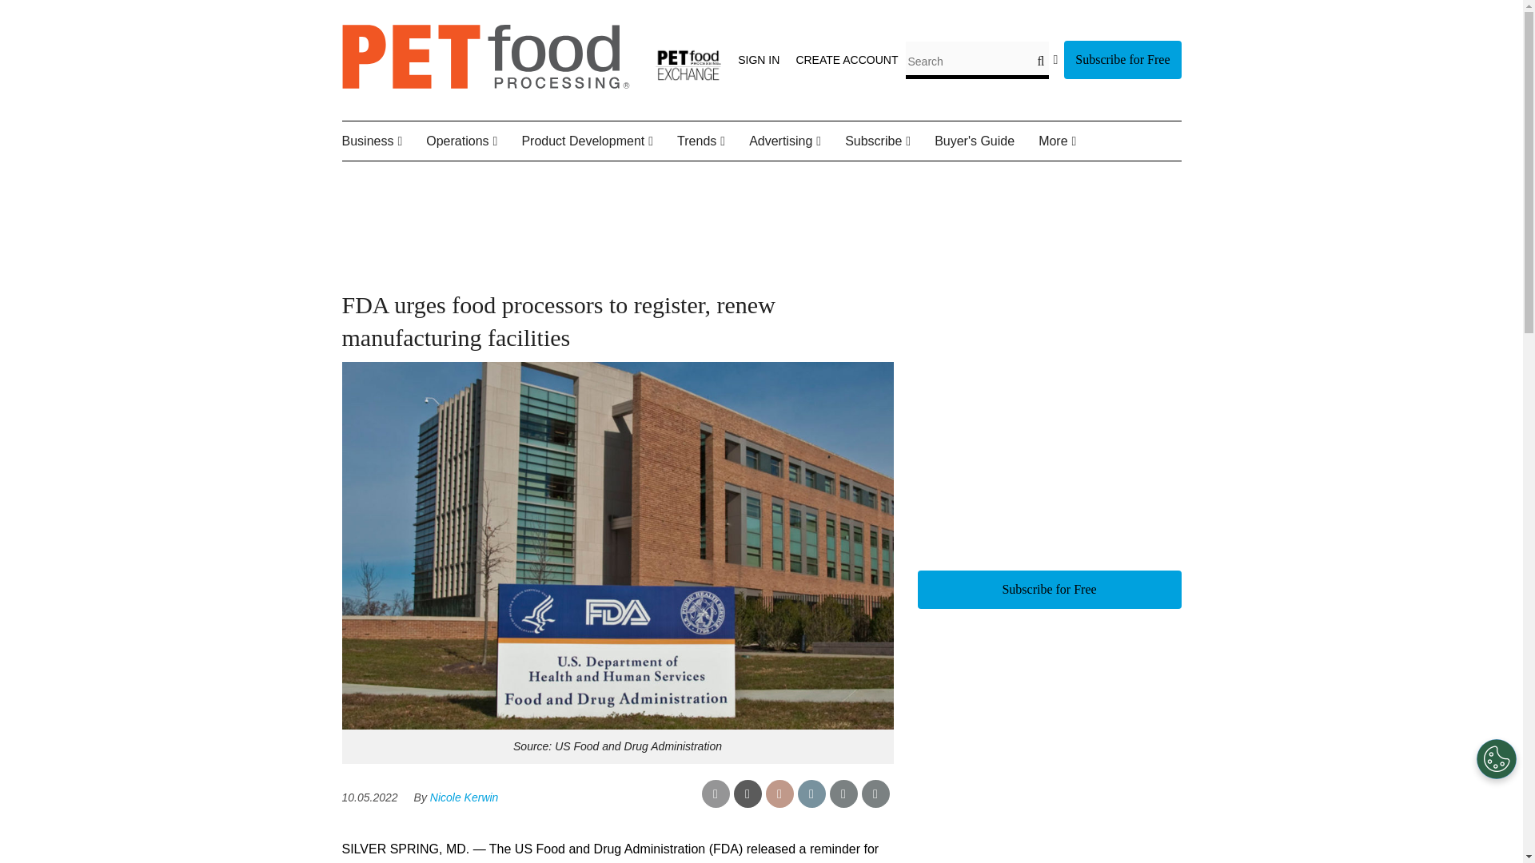  Describe the element at coordinates (486, 85) in the screenshot. I see `Petfood Processing` at that location.